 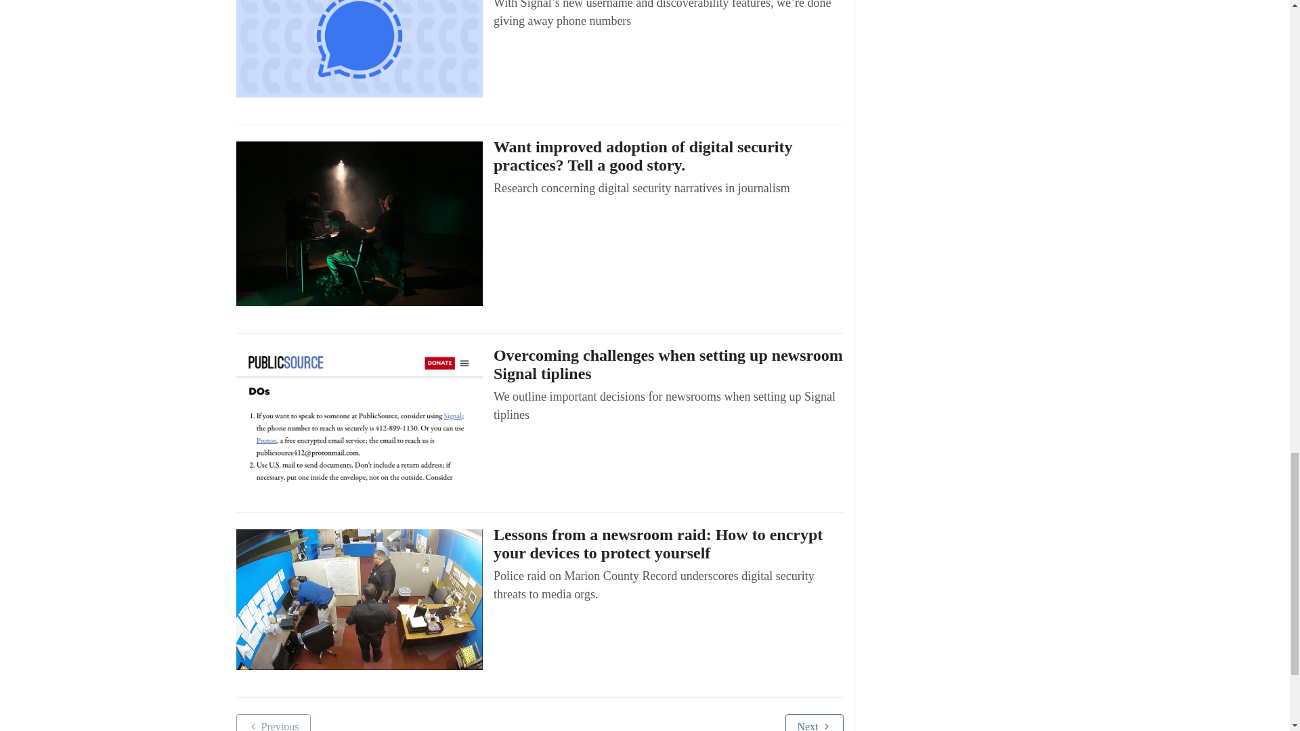 I want to click on Next, so click(x=814, y=723).